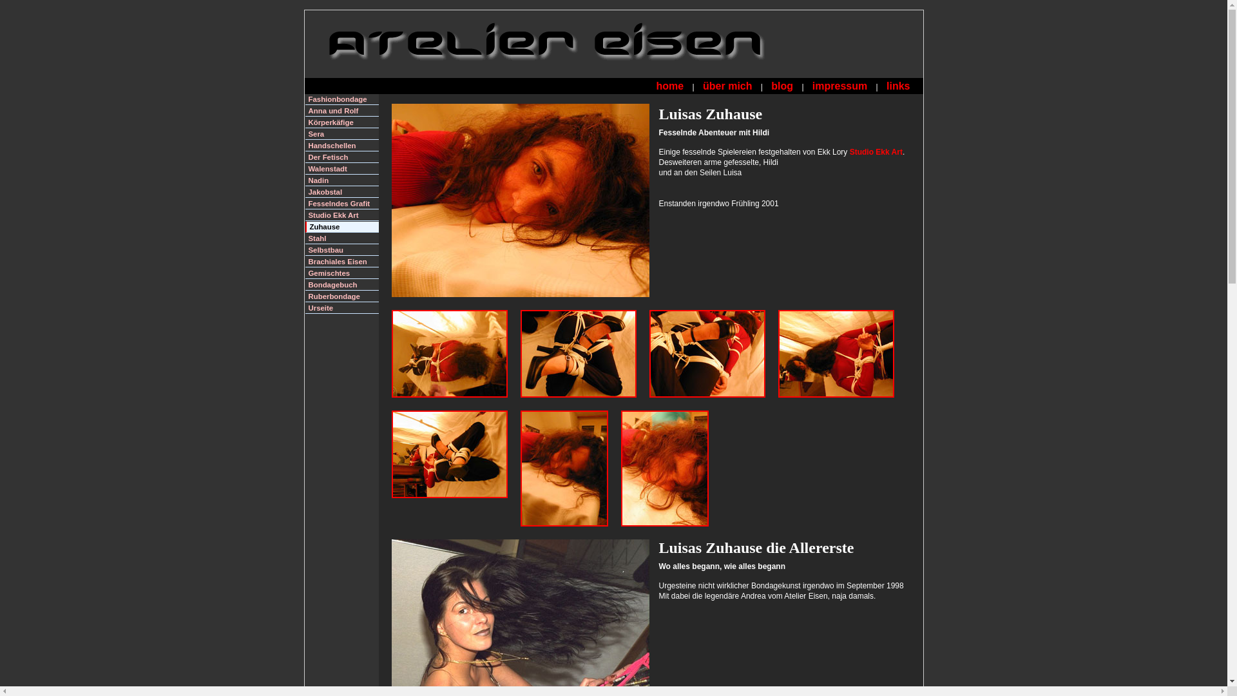 This screenshot has width=1237, height=696. Describe the element at coordinates (564, 469) in the screenshot. I see `Hildi` at that location.